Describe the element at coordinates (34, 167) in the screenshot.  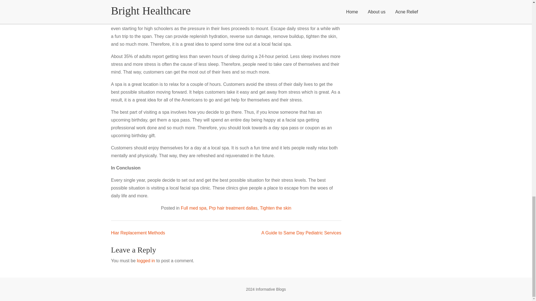
I see `logged in` at that location.